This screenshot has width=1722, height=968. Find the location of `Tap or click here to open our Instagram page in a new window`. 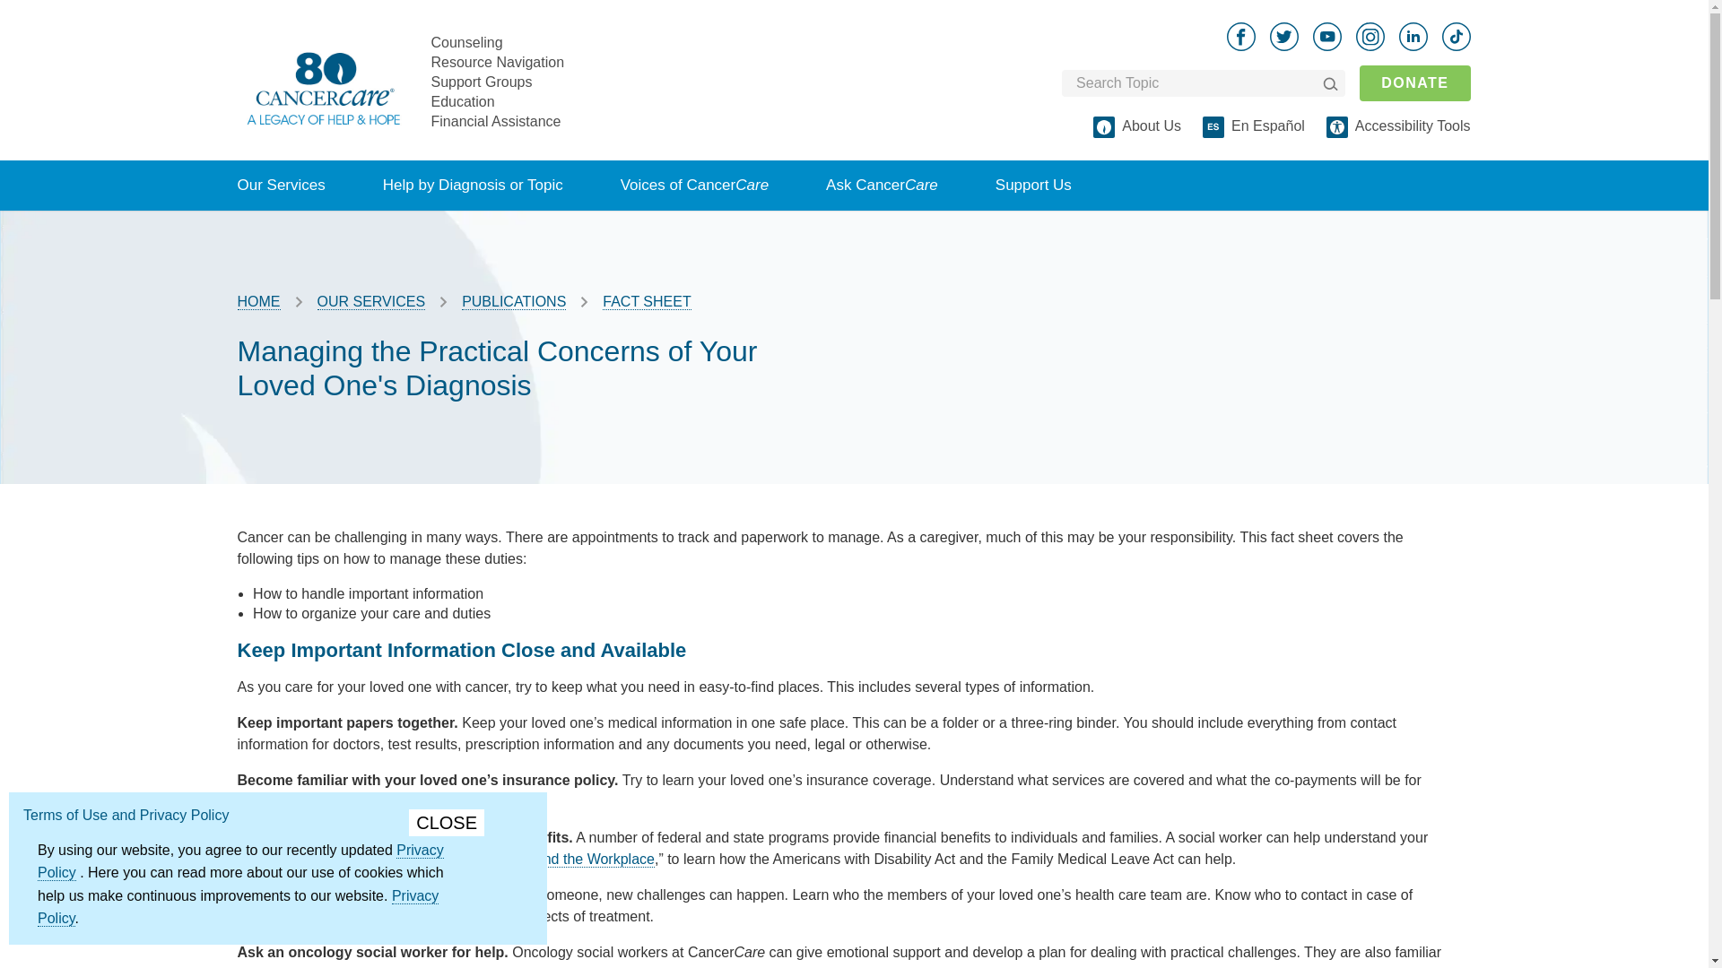

Tap or click here to open our Instagram page in a new window is located at coordinates (1370, 36).